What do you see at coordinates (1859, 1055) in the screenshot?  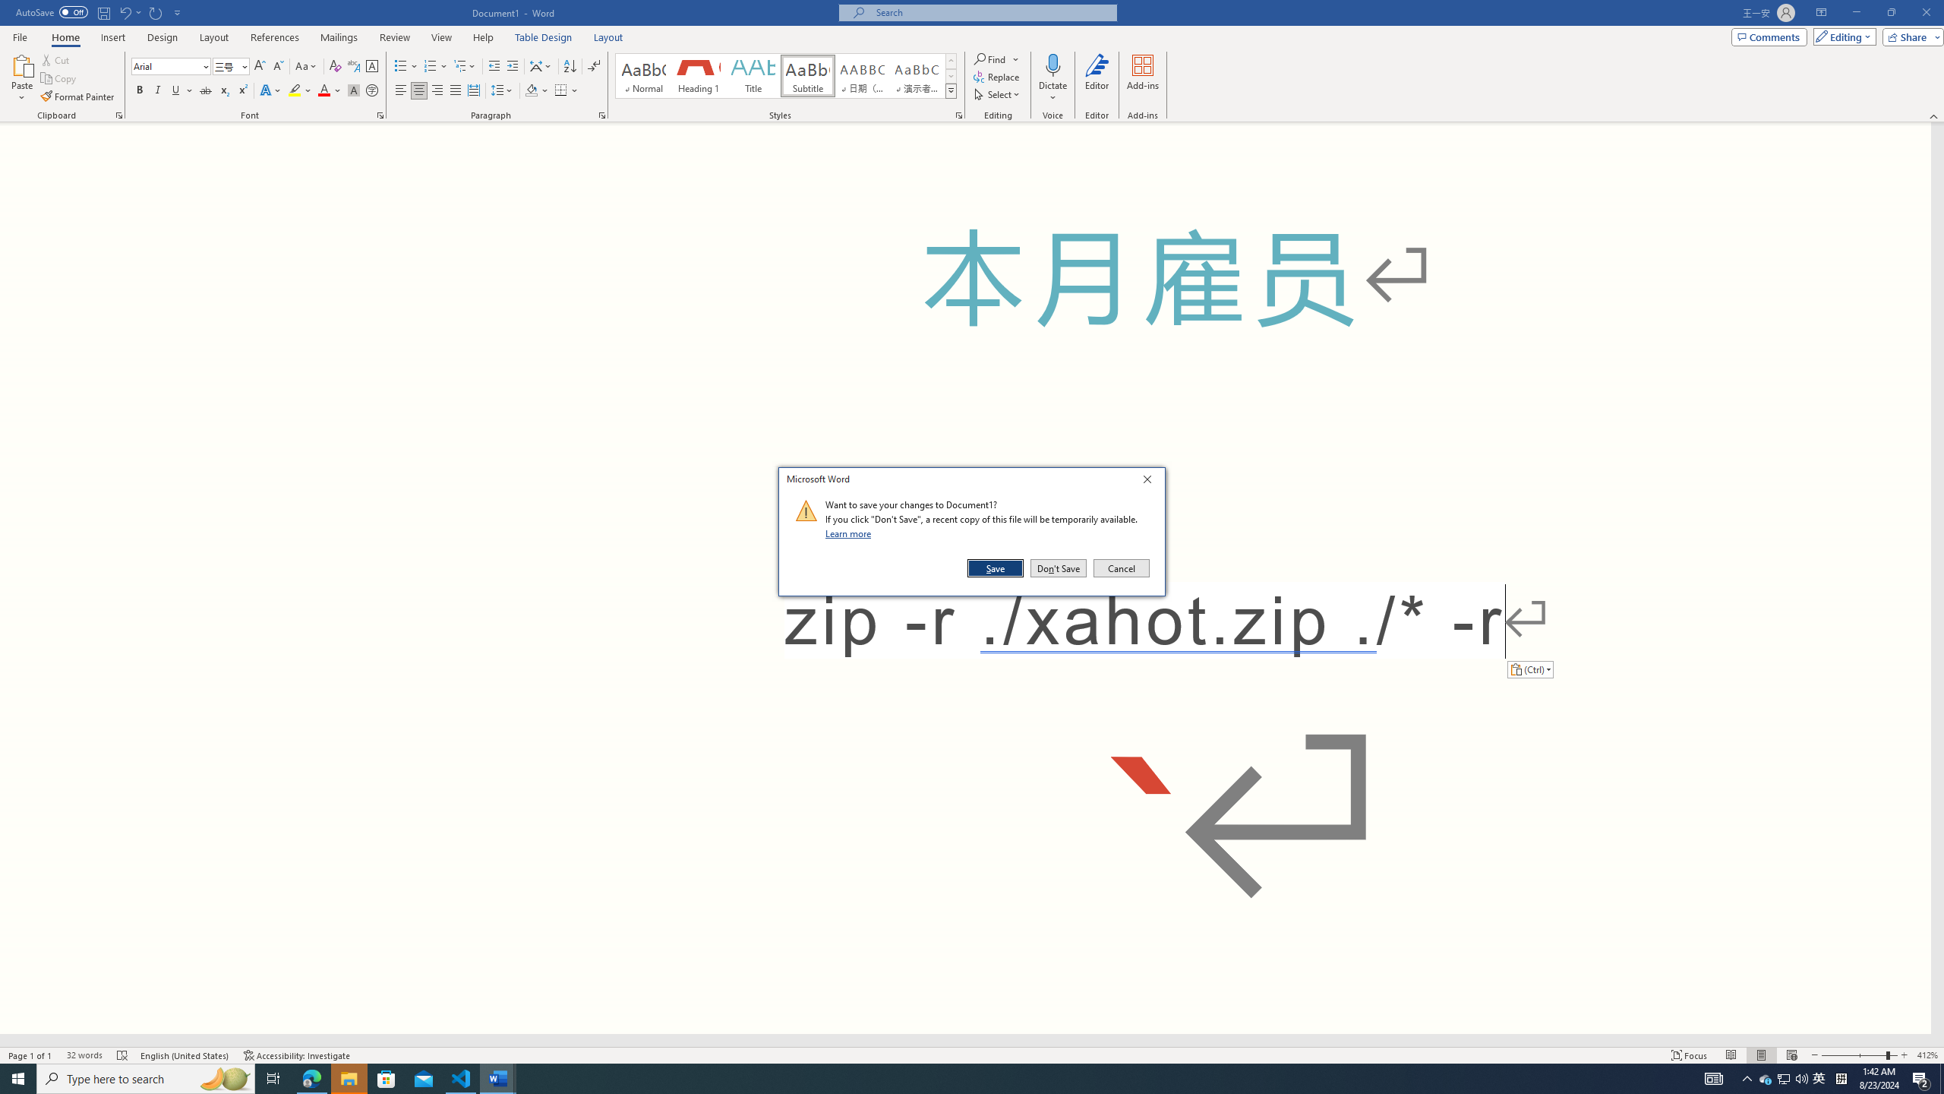 I see `Zoom` at bounding box center [1859, 1055].